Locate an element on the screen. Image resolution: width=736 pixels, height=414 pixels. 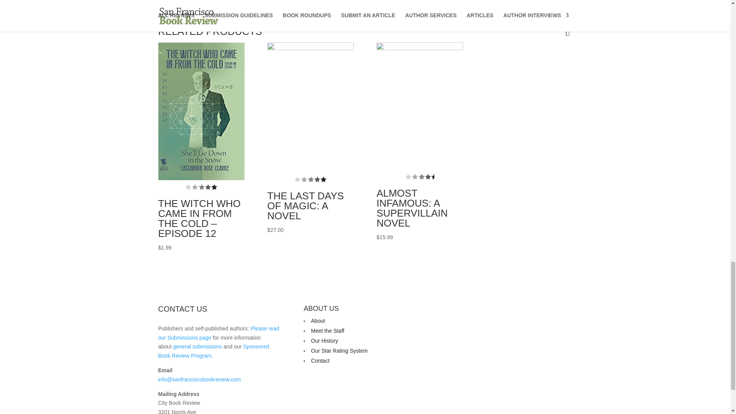
general submissions is located at coordinates (197, 347).